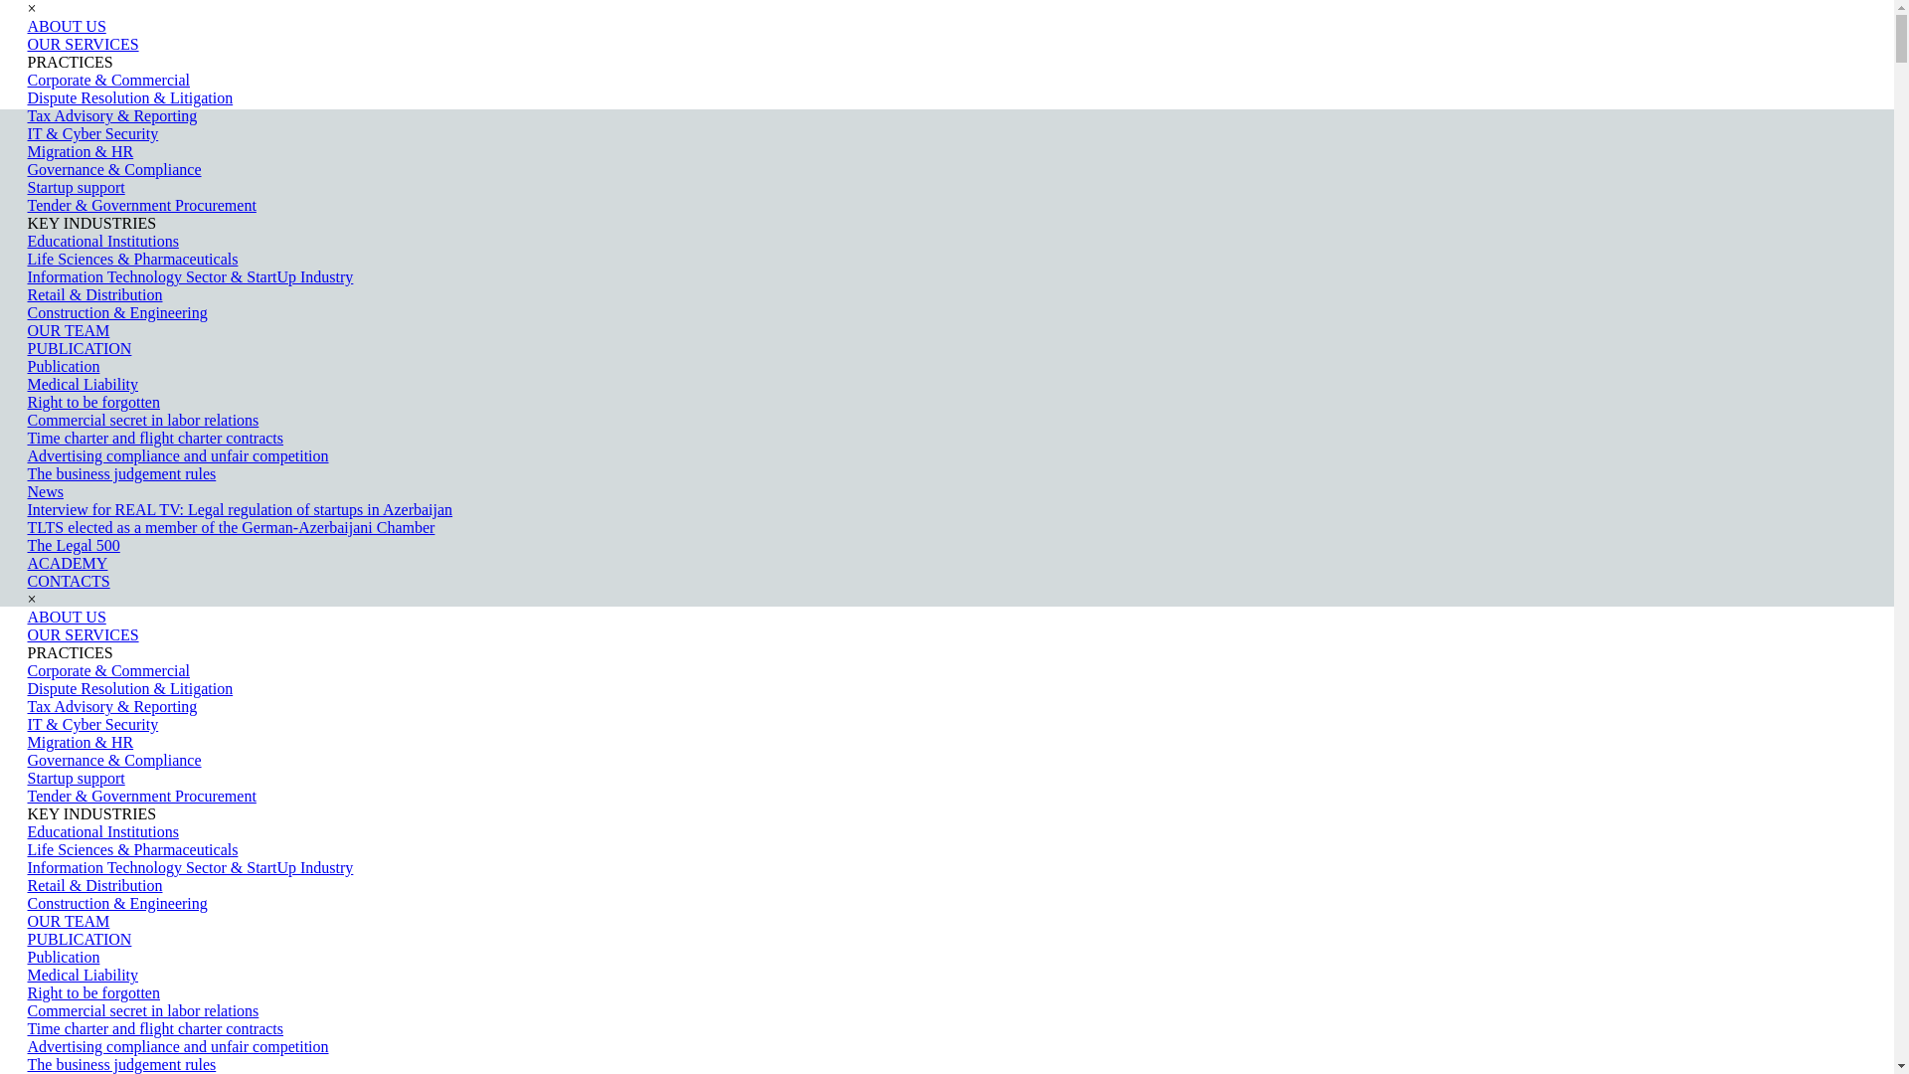 The image size is (1909, 1074). What do you see at coordinates (46, 491) in the screenshot?
I see `News` at bounding box center [46, 491].